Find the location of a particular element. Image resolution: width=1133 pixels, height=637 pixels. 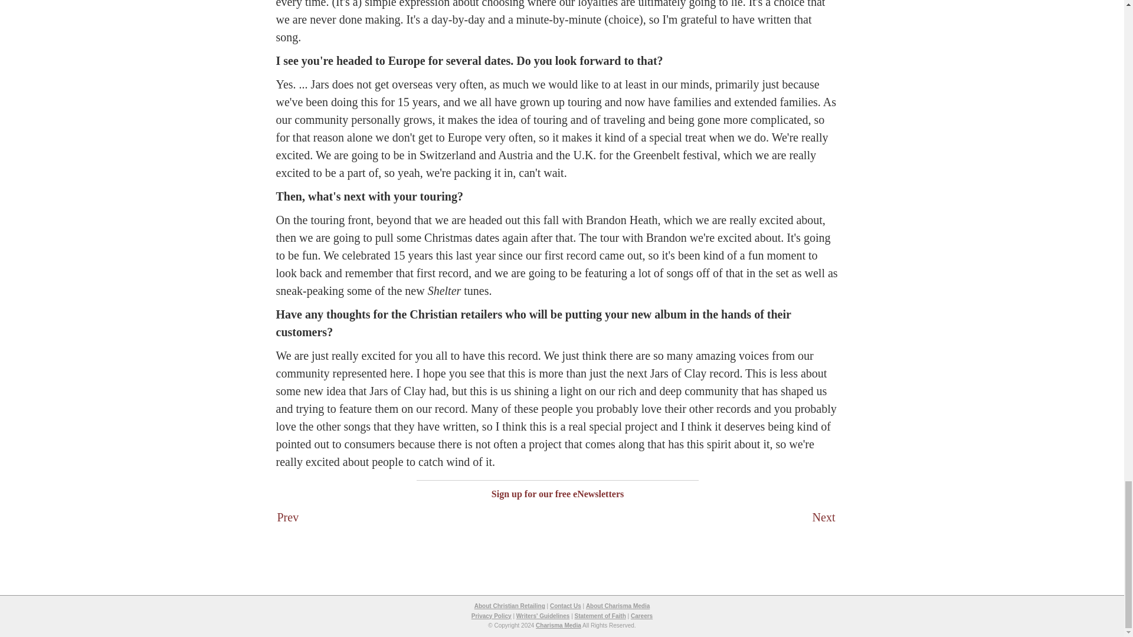

About Christian Retailing is located at coordinates (510, 605).